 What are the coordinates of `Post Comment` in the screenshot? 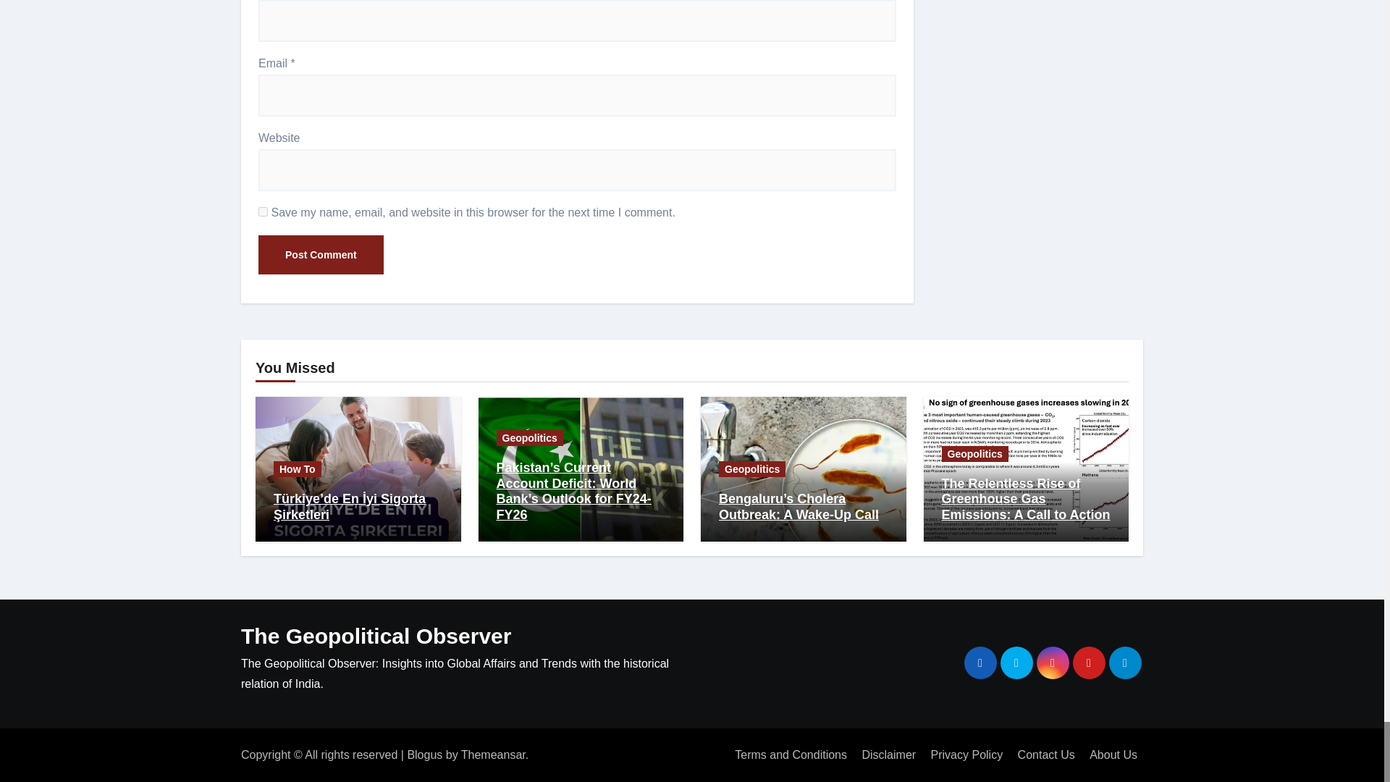 It's located at (321, 255).